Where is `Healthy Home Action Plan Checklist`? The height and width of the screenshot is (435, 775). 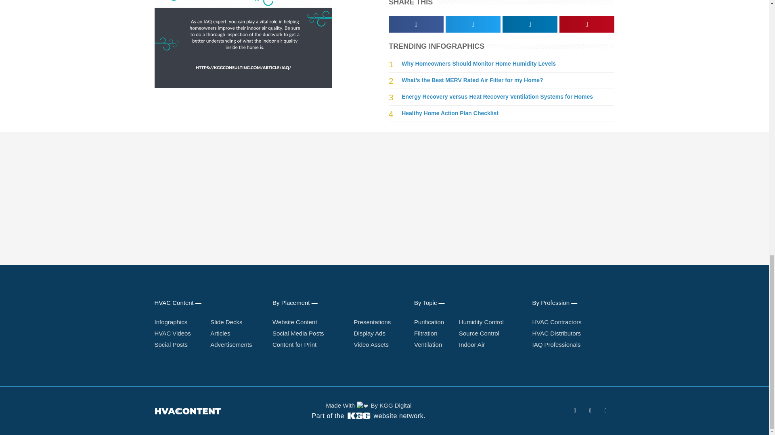
Healthy Home Action Plan Checklist is located at coordinates (450, 113).